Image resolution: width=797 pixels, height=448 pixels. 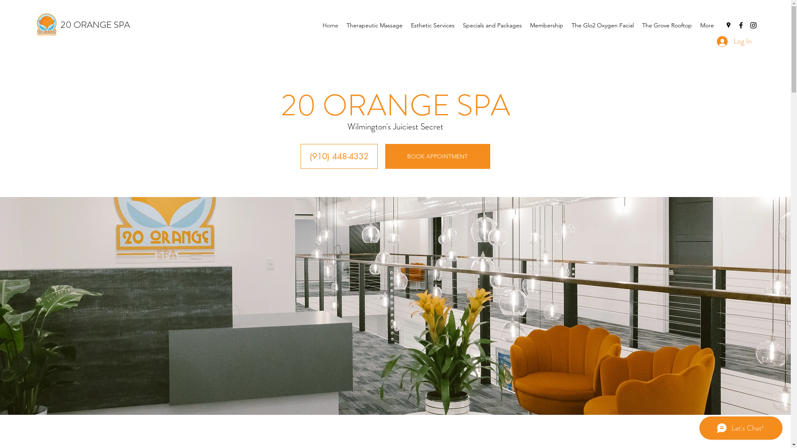 I want to click on Embedded Content, so click(x=655, y=52).